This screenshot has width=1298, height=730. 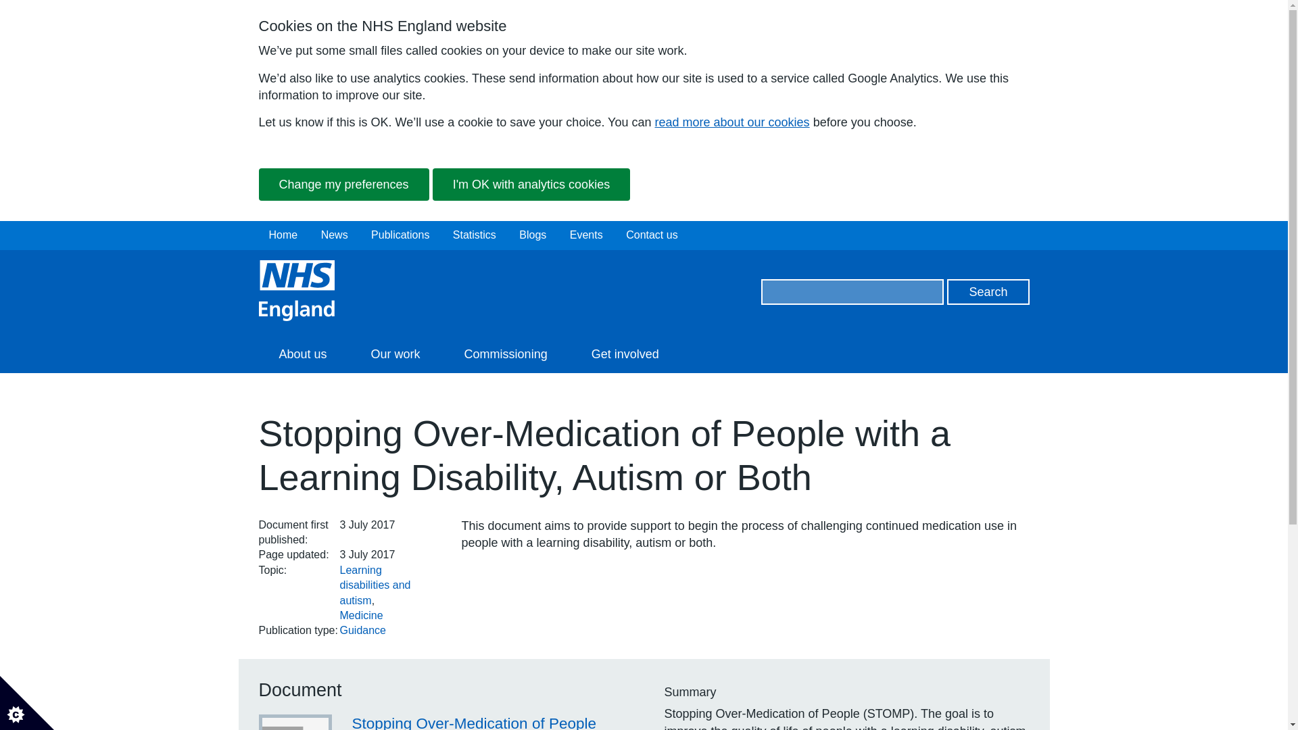 I want to click on Contact us, so click(x=652, y=235).